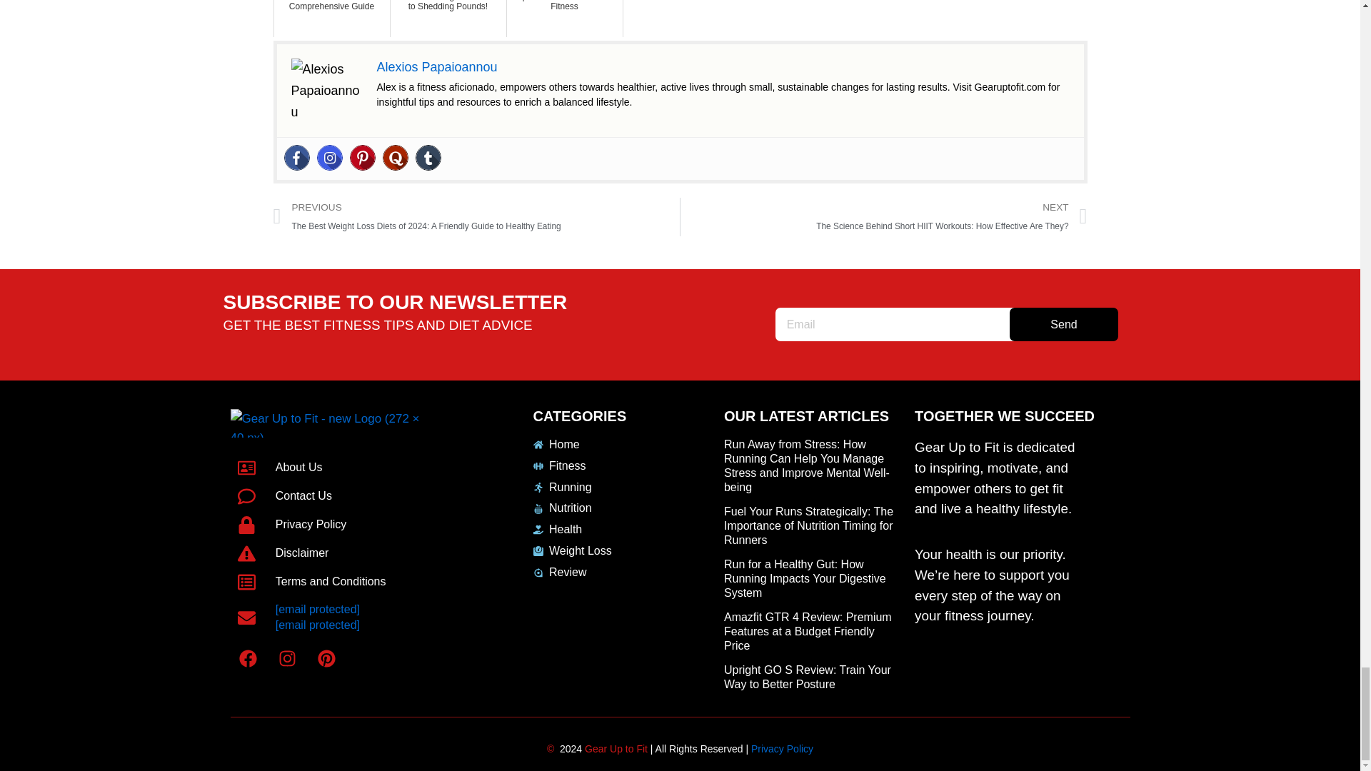  I want to click on Protein Rich Diet Plan: Optimize Your Health and Fitness, so click(564, 19).